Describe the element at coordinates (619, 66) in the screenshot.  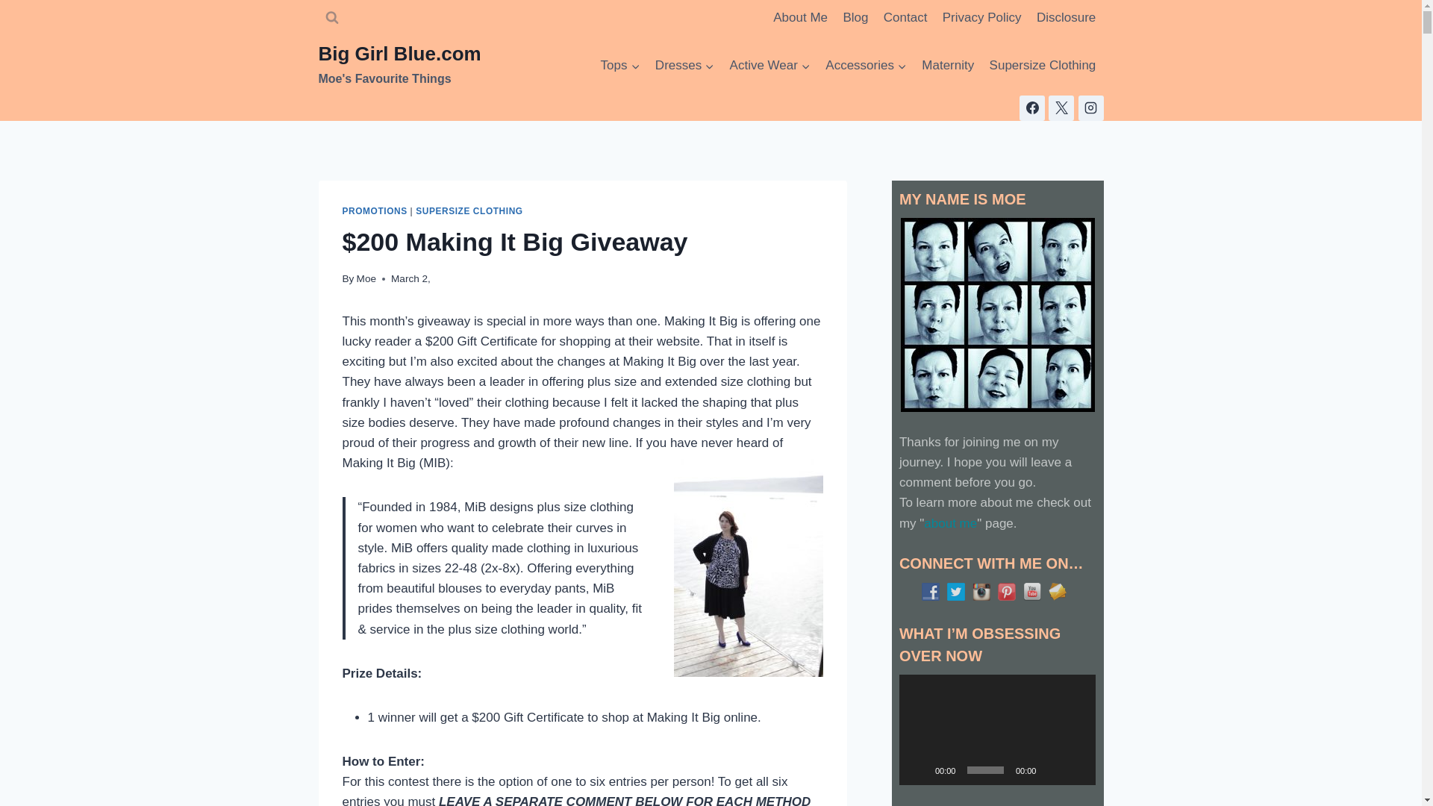
I see `Plus Size Tops` at that location.